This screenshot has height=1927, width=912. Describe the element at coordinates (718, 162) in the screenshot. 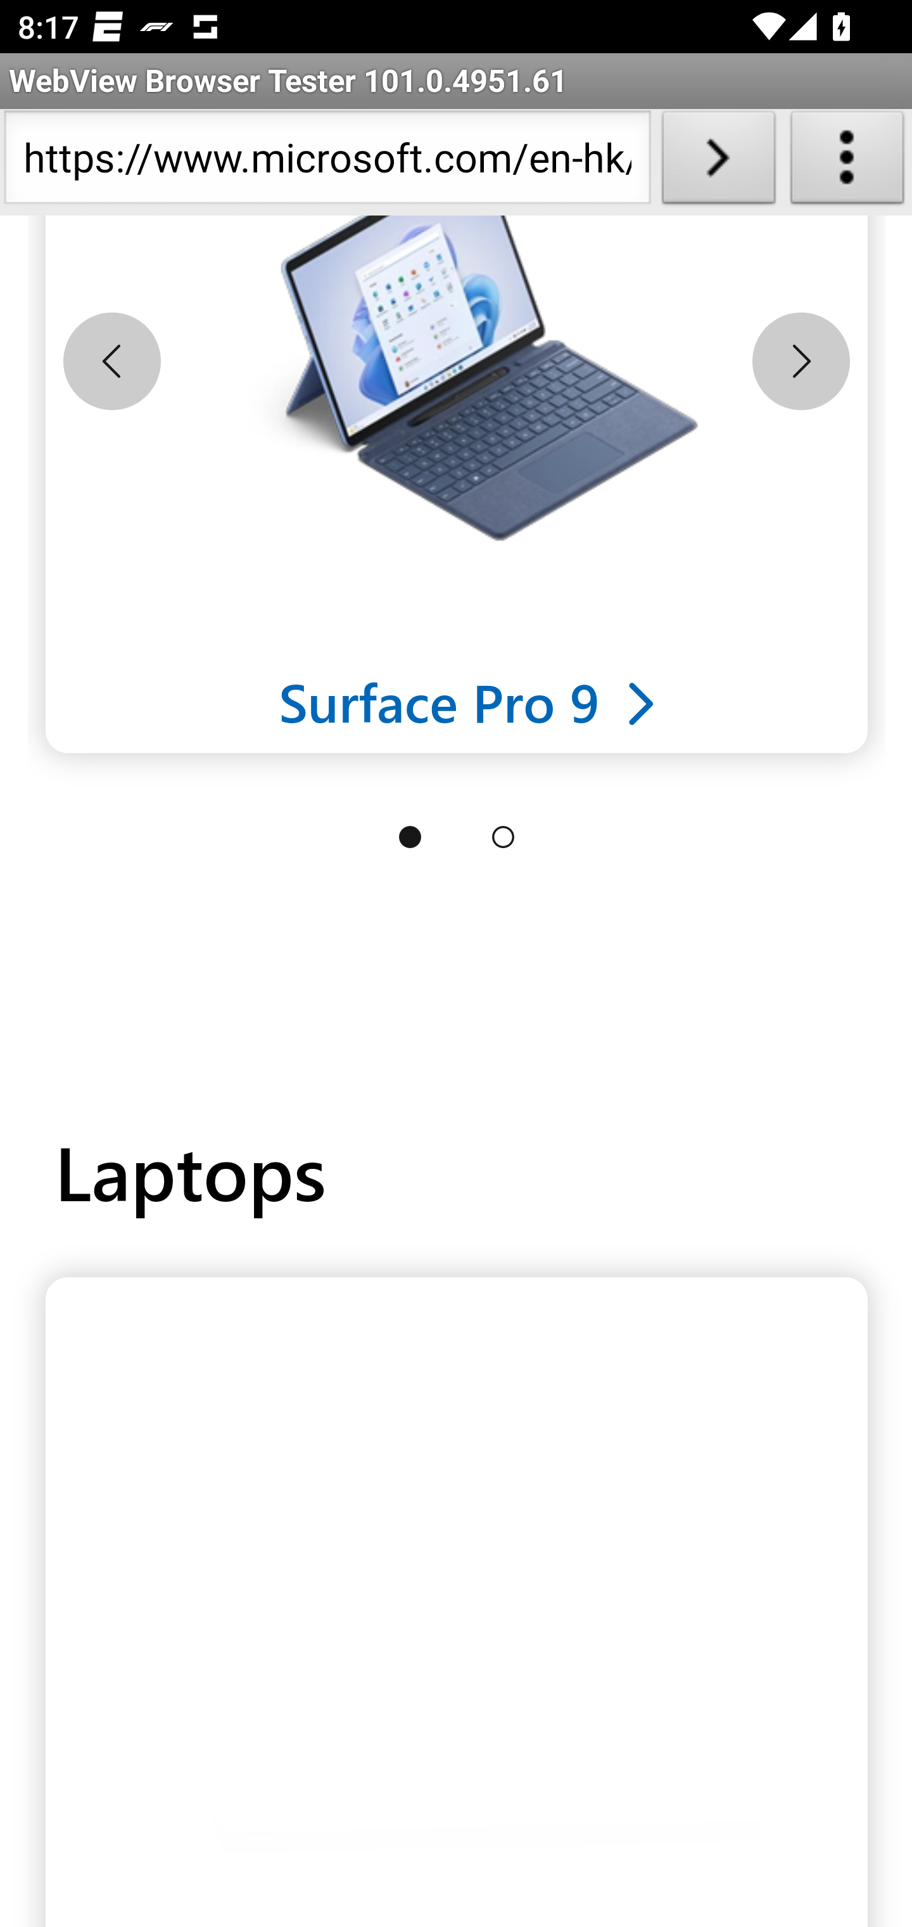

I see `Load URL` at that location.